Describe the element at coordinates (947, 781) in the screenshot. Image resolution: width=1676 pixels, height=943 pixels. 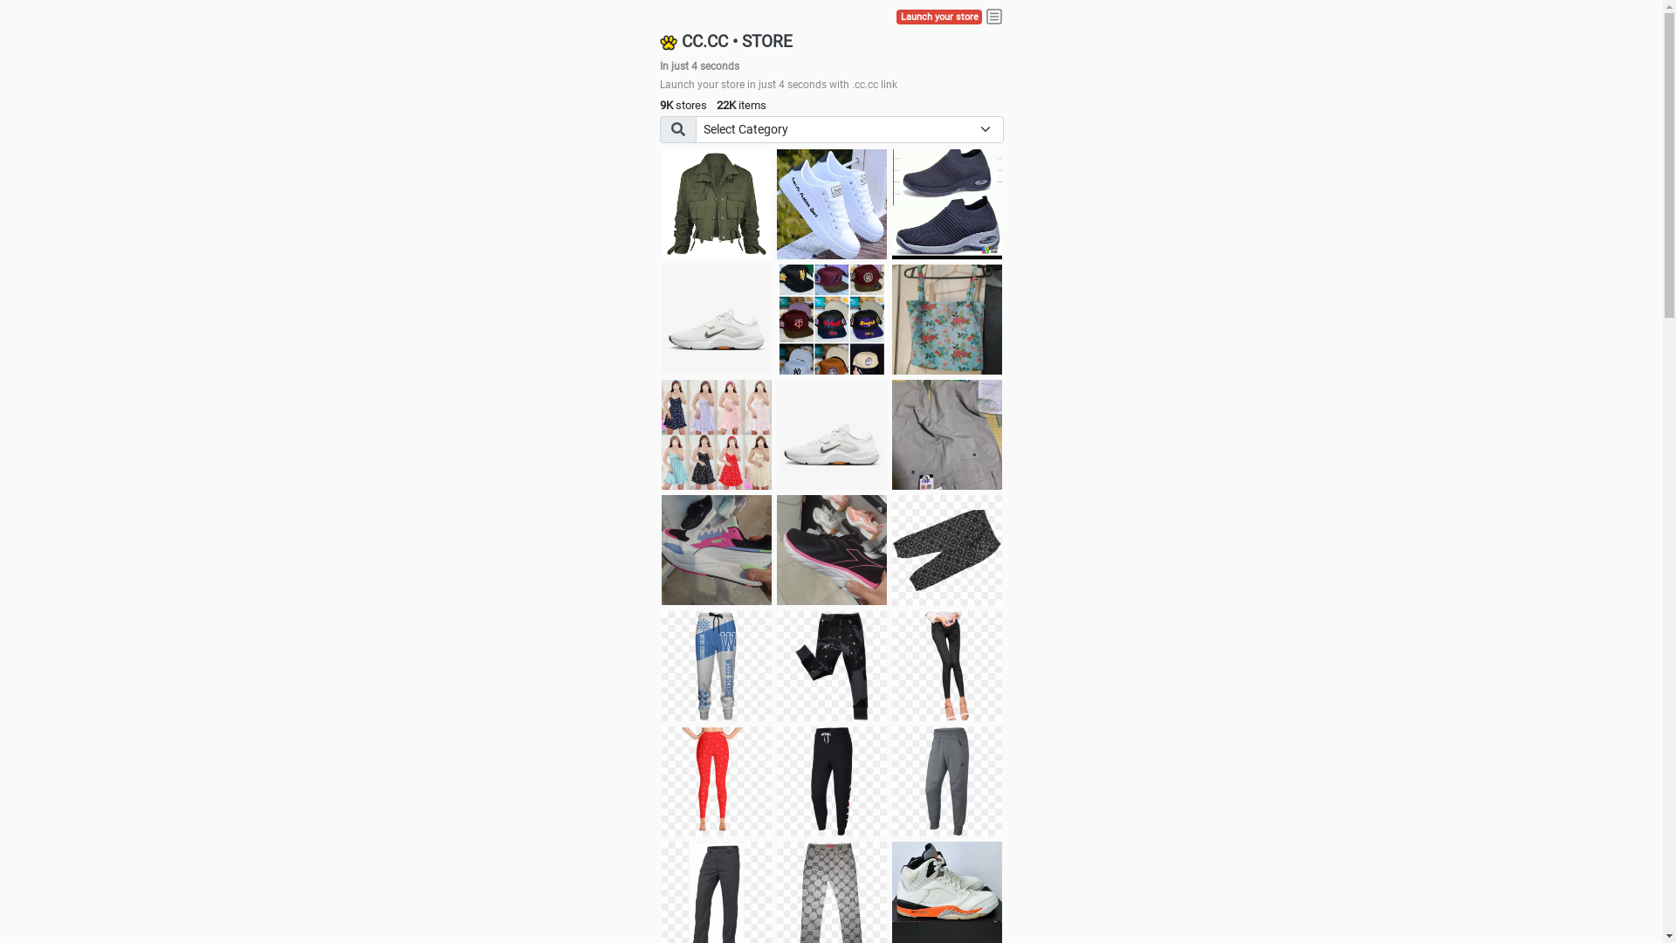
I see `Pant` at that location.